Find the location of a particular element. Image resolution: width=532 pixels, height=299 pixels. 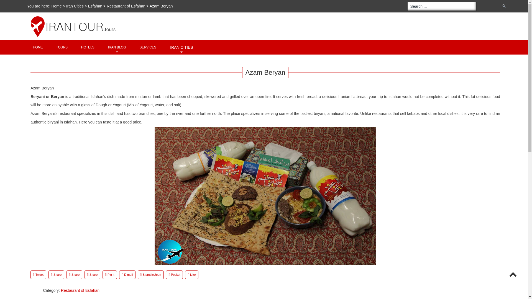

Esfahan is located at coordinates (95, 6).